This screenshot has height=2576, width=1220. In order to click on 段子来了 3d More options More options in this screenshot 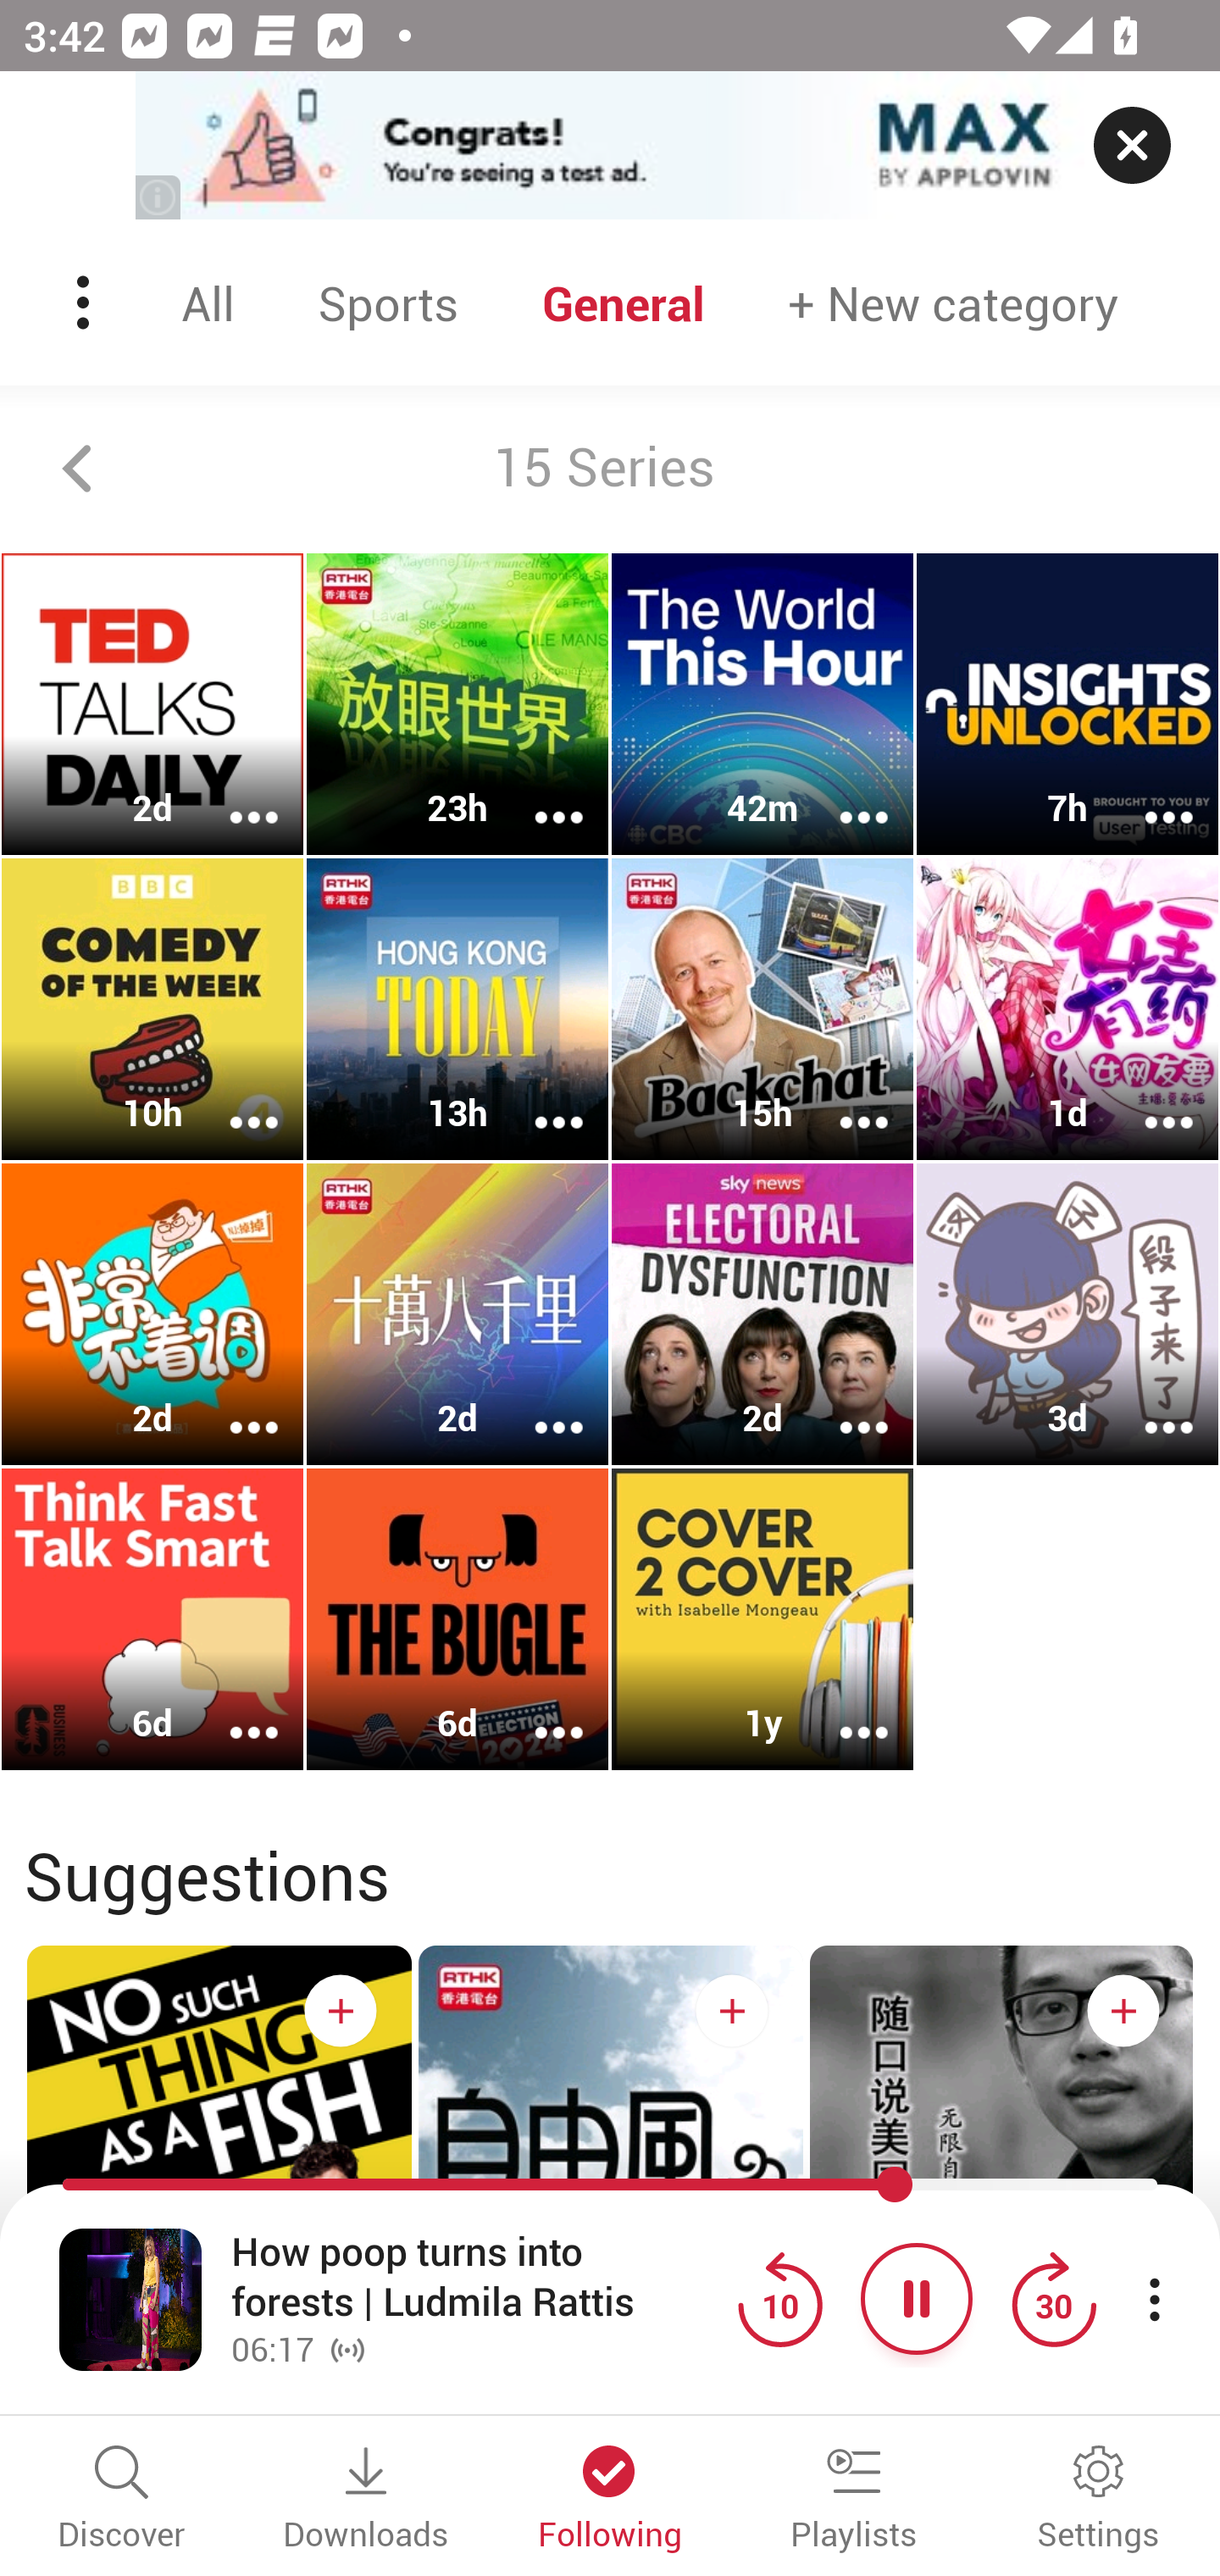, I will do `click(1067, 1313)`.